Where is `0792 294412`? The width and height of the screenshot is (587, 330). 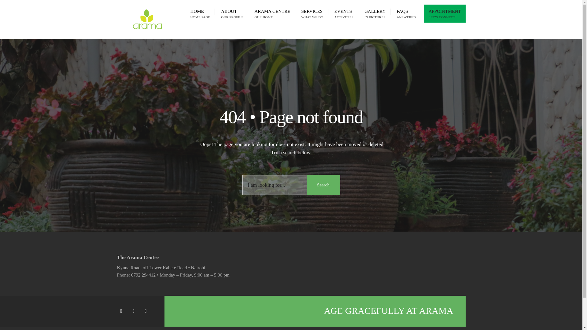 0792 294412 is located at coordinates (147, 311).